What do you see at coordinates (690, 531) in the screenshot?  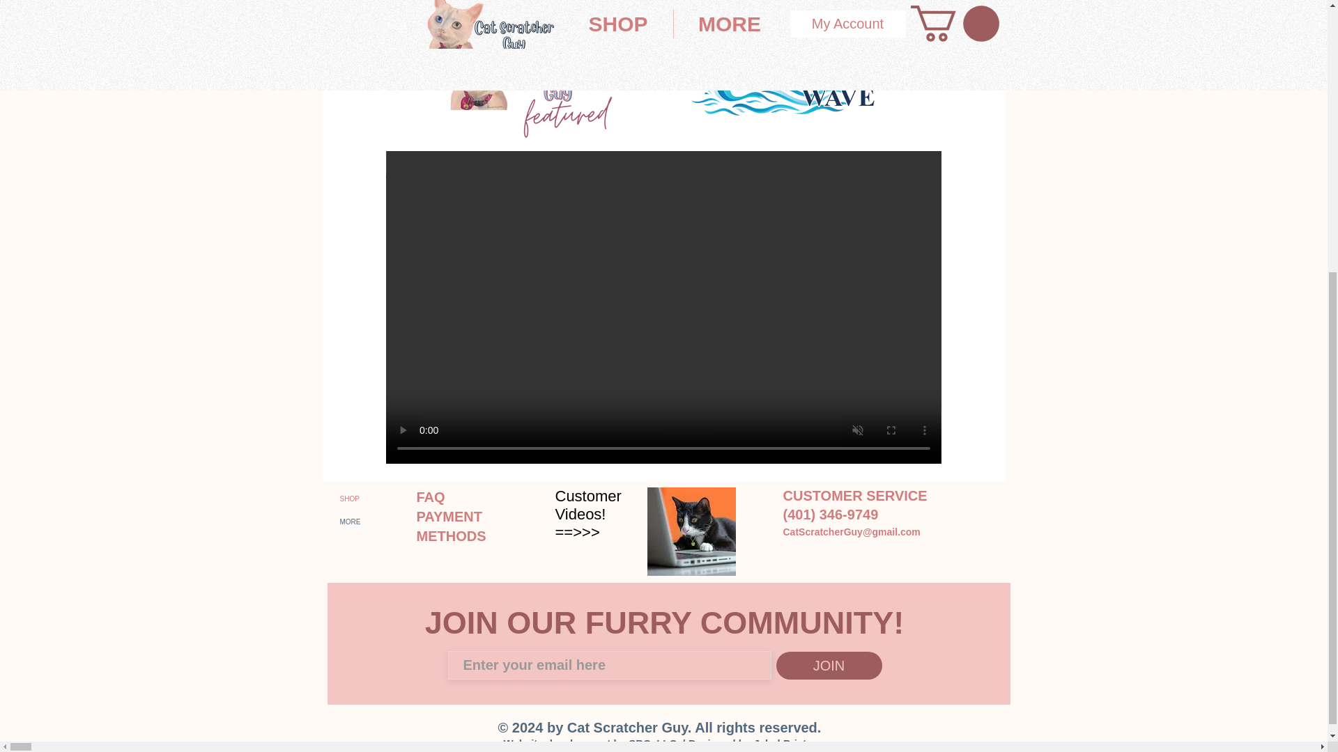 I see `CatComputer.jpg` at bounding box center [690, 531].